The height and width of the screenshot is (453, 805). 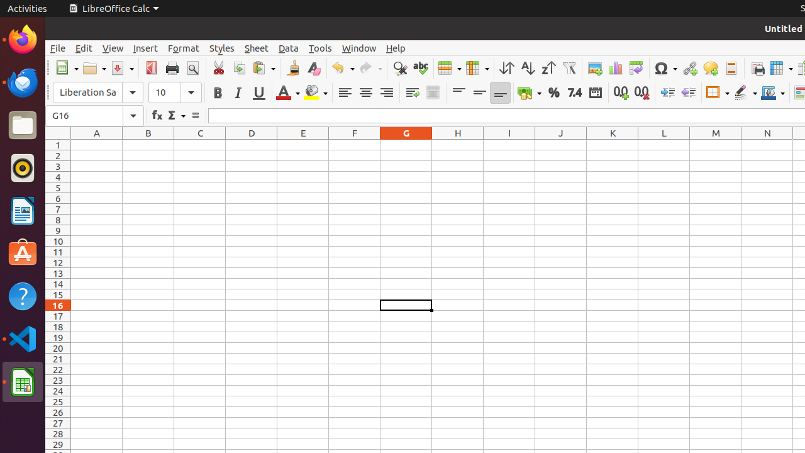 What do you see at coordinates (477, 68) in the screenshot?
I see `Column` at bounding box center [477, 68].